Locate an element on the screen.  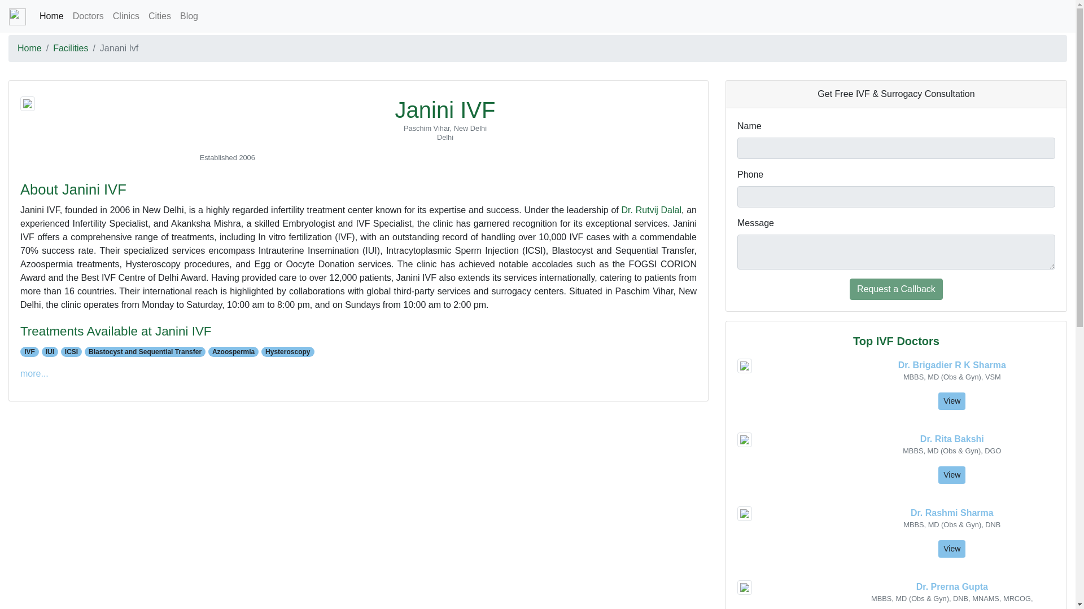
View is located at coordinates (952, 400).